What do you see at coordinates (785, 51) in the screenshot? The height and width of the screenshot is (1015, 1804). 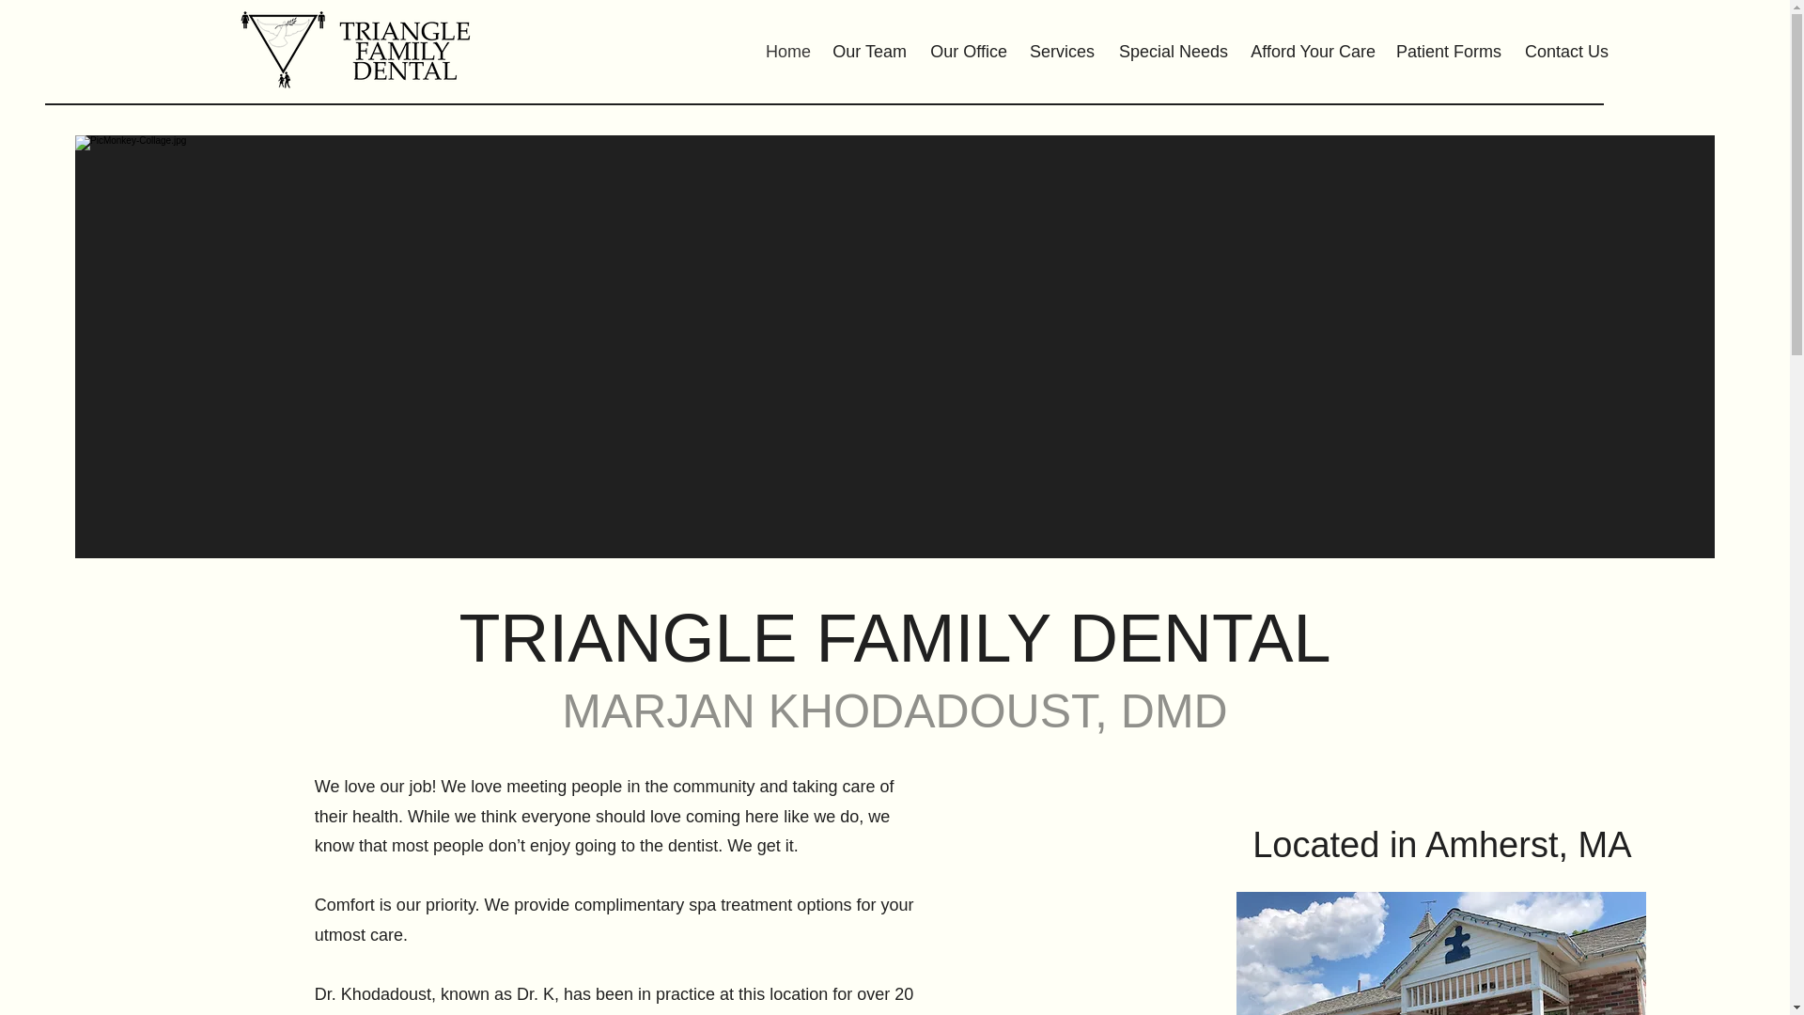 I see `Home` at bounding box center [785, 51].